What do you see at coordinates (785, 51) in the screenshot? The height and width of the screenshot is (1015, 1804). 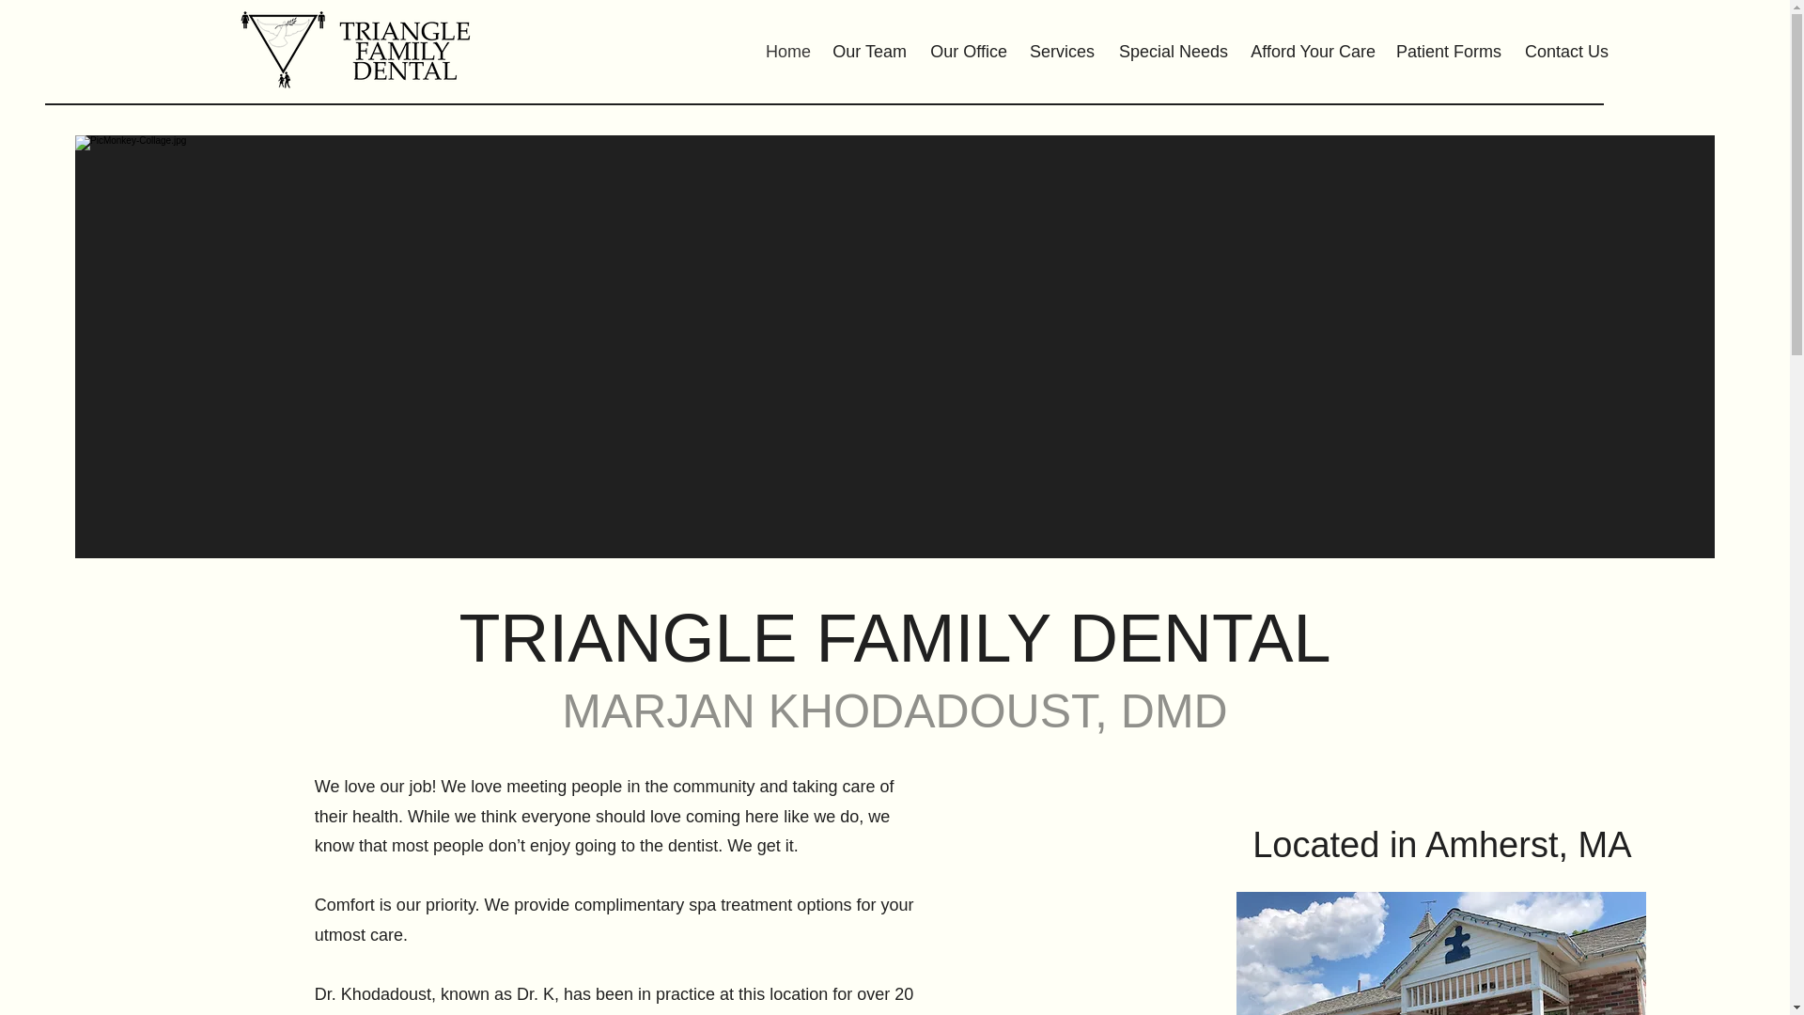 I see `Home` at bounding box center [785, 51].